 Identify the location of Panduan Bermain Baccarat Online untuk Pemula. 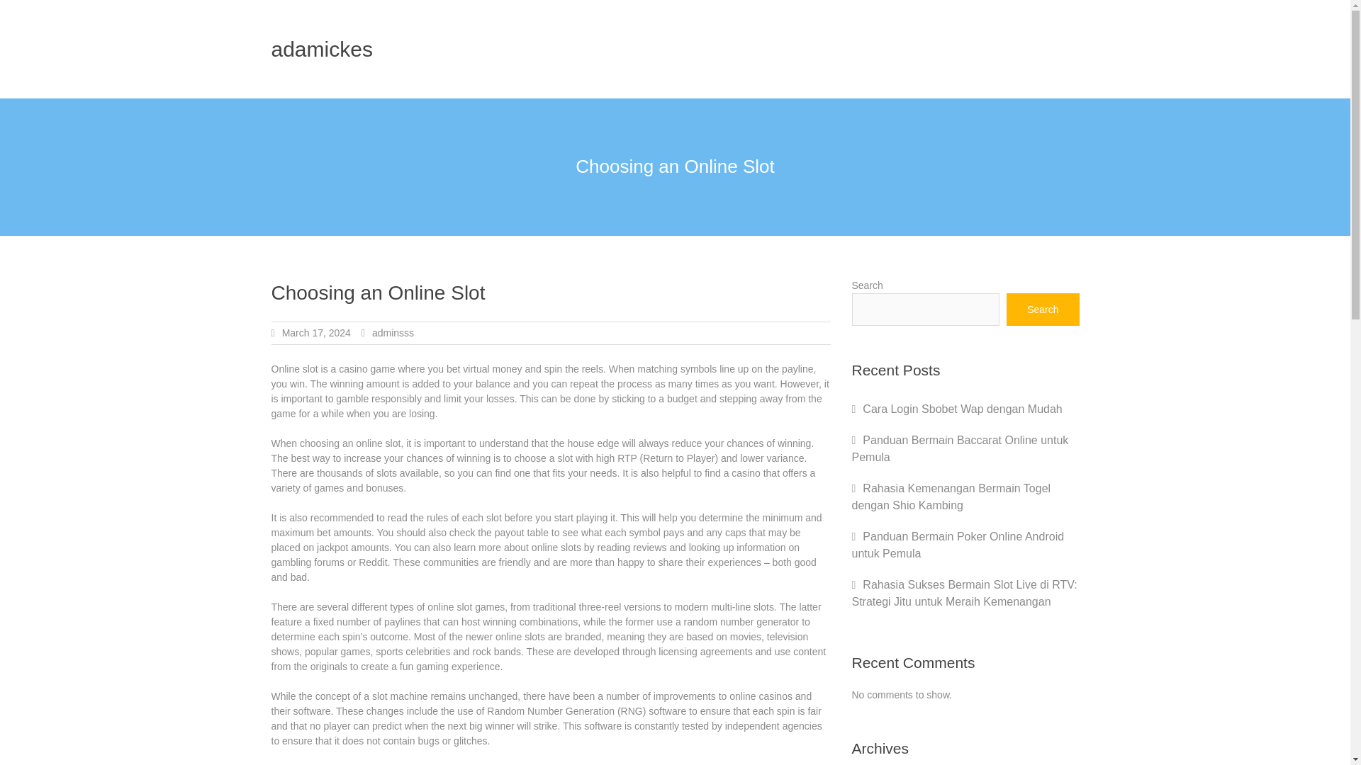
(960, 449).